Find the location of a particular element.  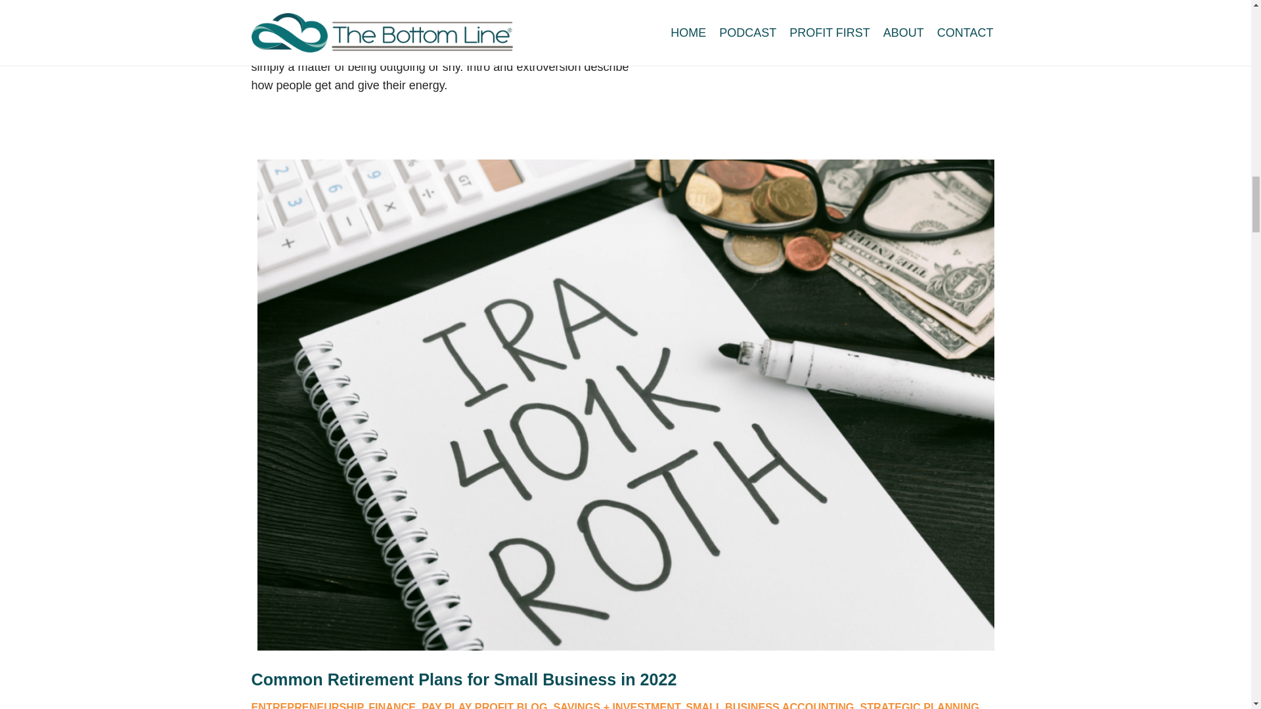

TEAM MEMBER DEVELOPMENT is located at coordinates (902, 6).